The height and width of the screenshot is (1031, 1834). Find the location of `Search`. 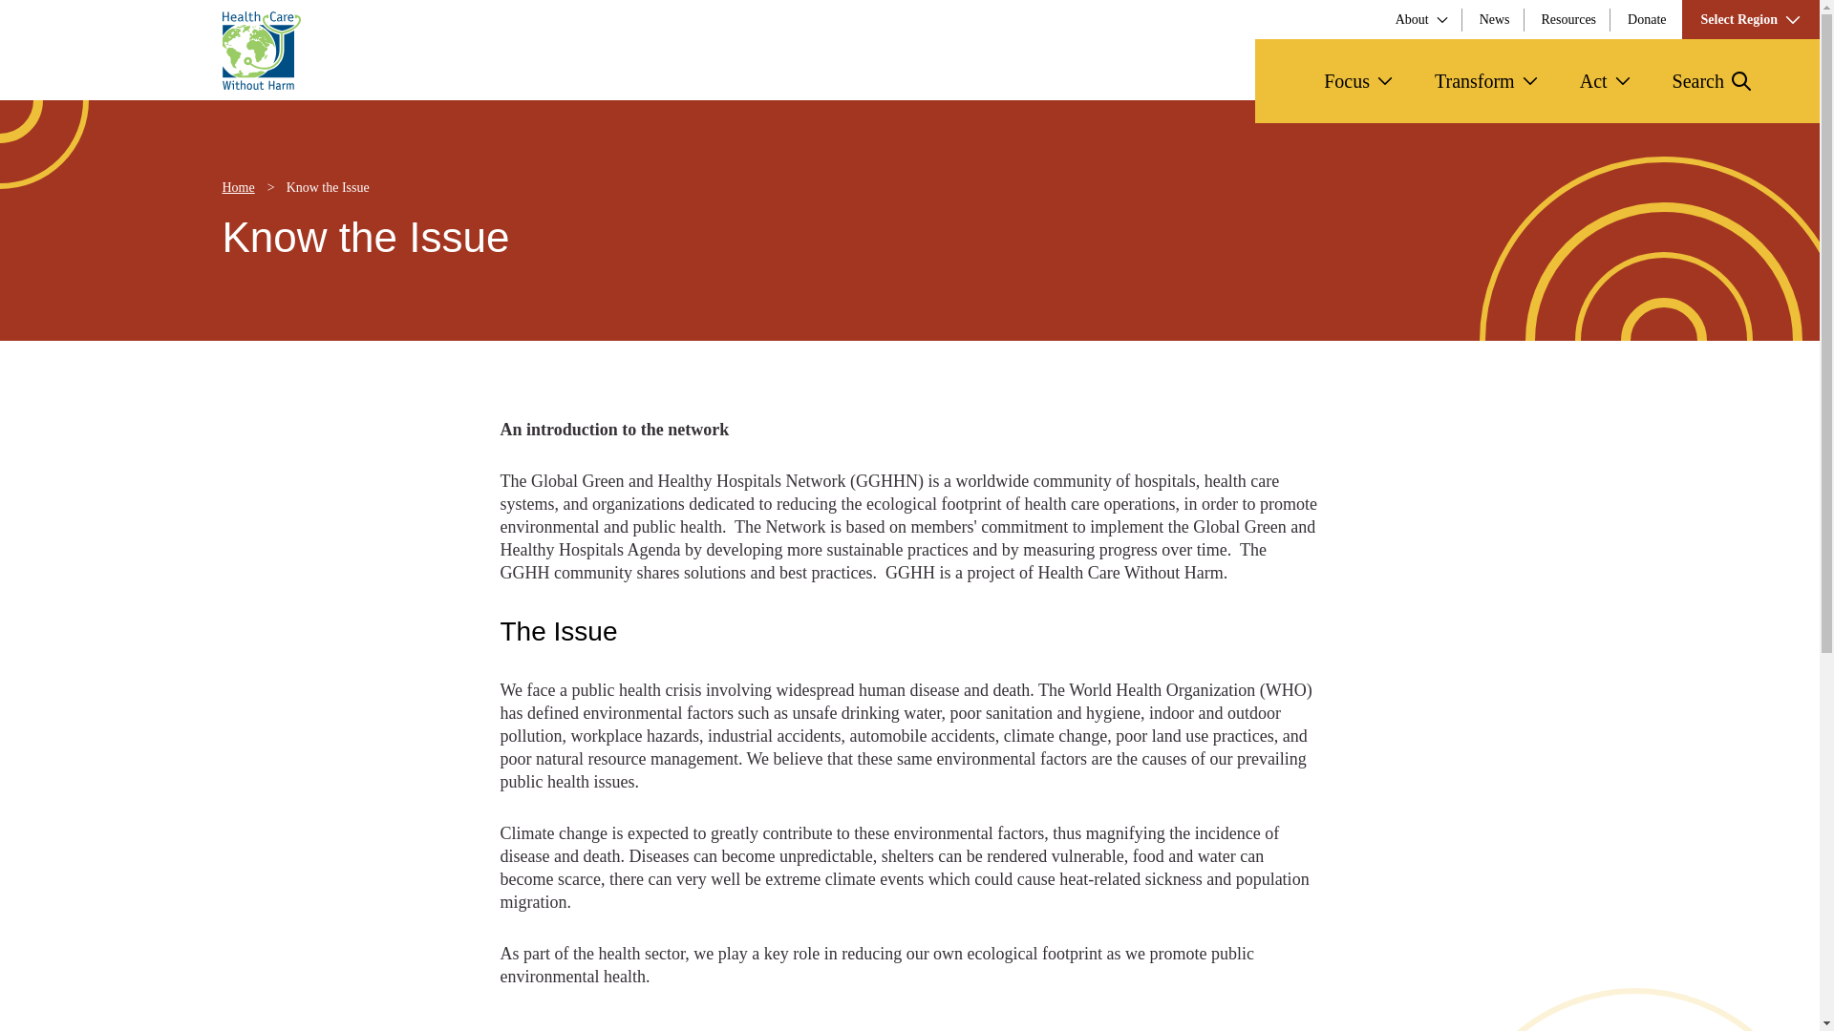

Search is located at coordinates (1746, 170).